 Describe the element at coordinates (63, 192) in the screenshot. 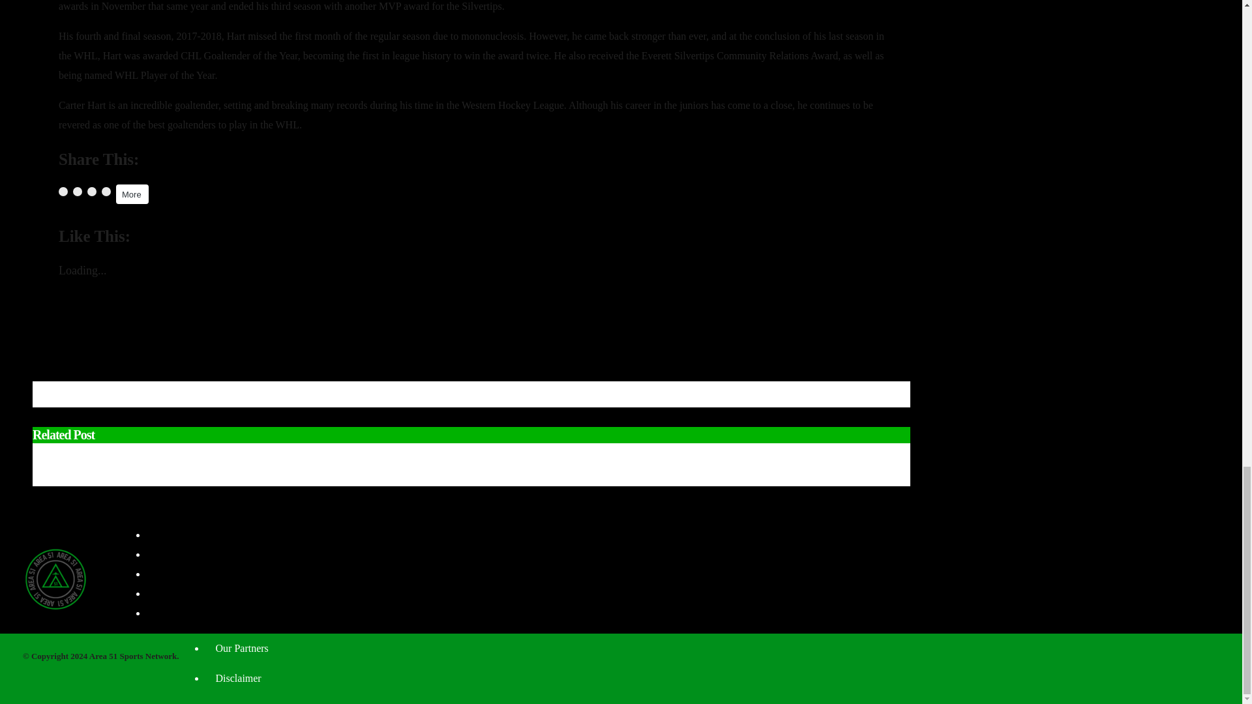

I see `Click to share on Facebook` at that location.